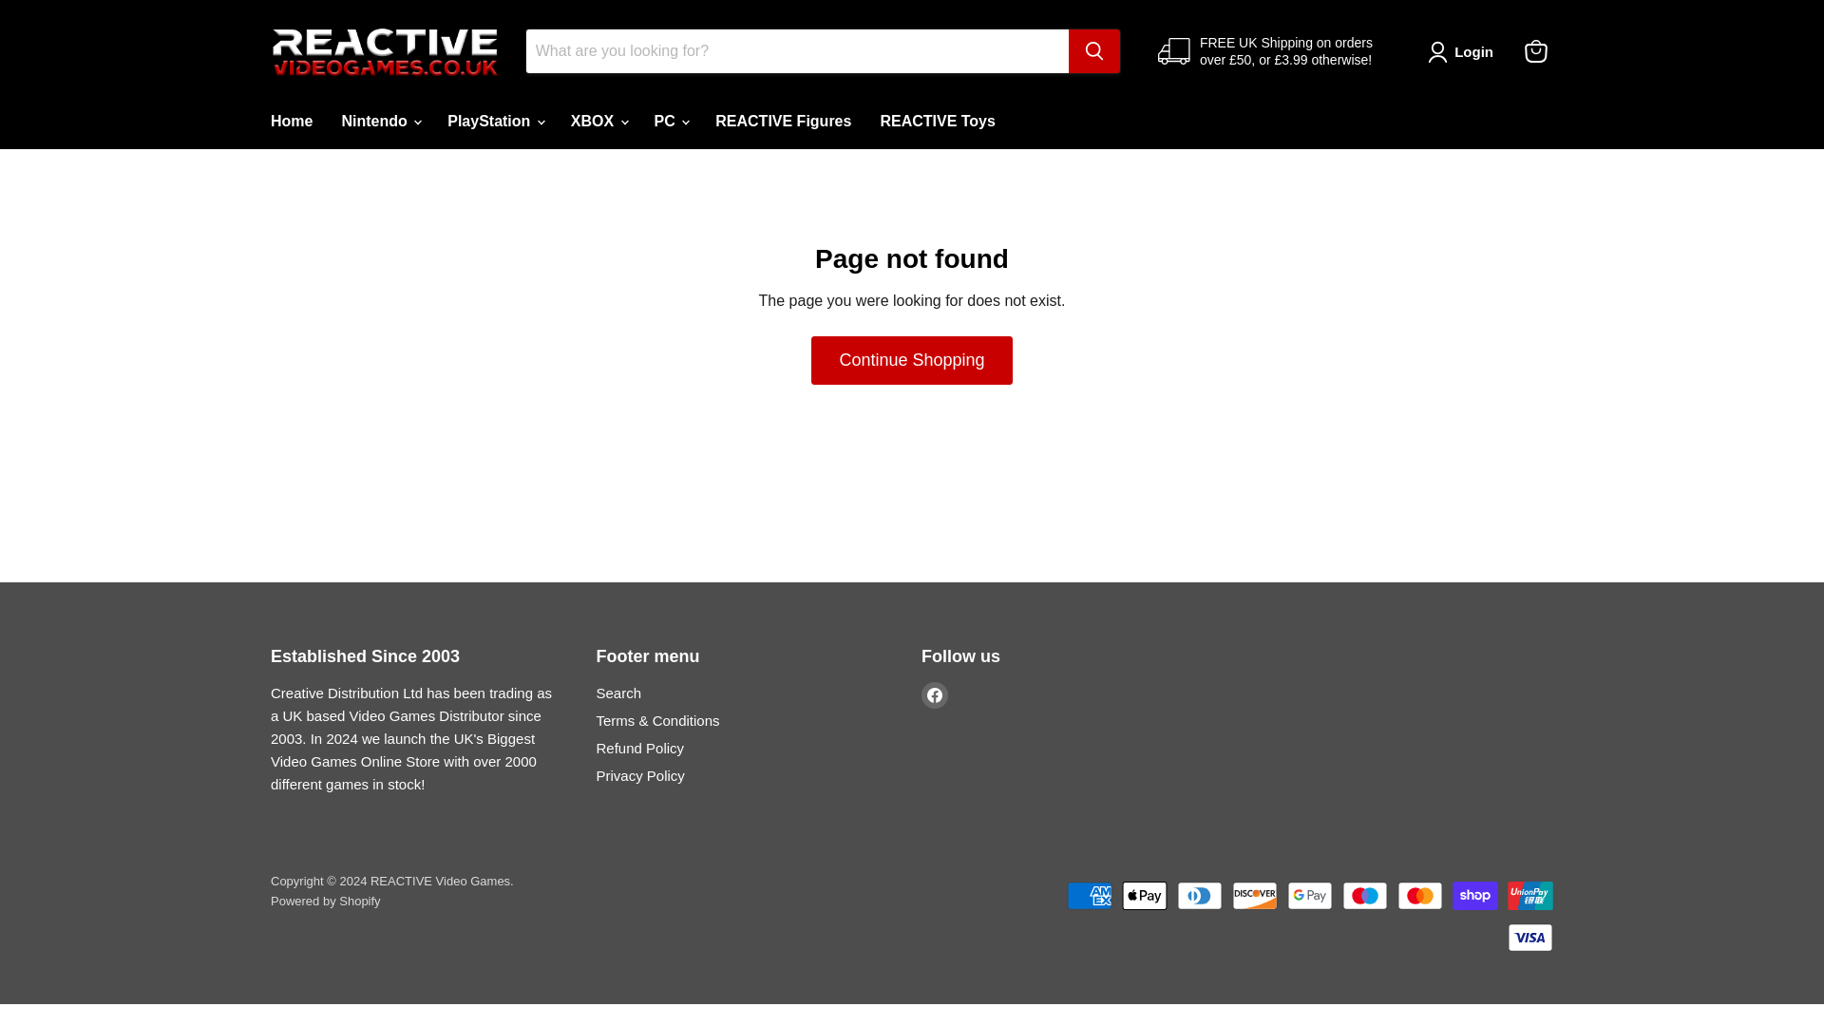  What do you see at coordinates (1419, 895) in the screenshot?
I see `Mastercard` at bounding box center [1419, 895].